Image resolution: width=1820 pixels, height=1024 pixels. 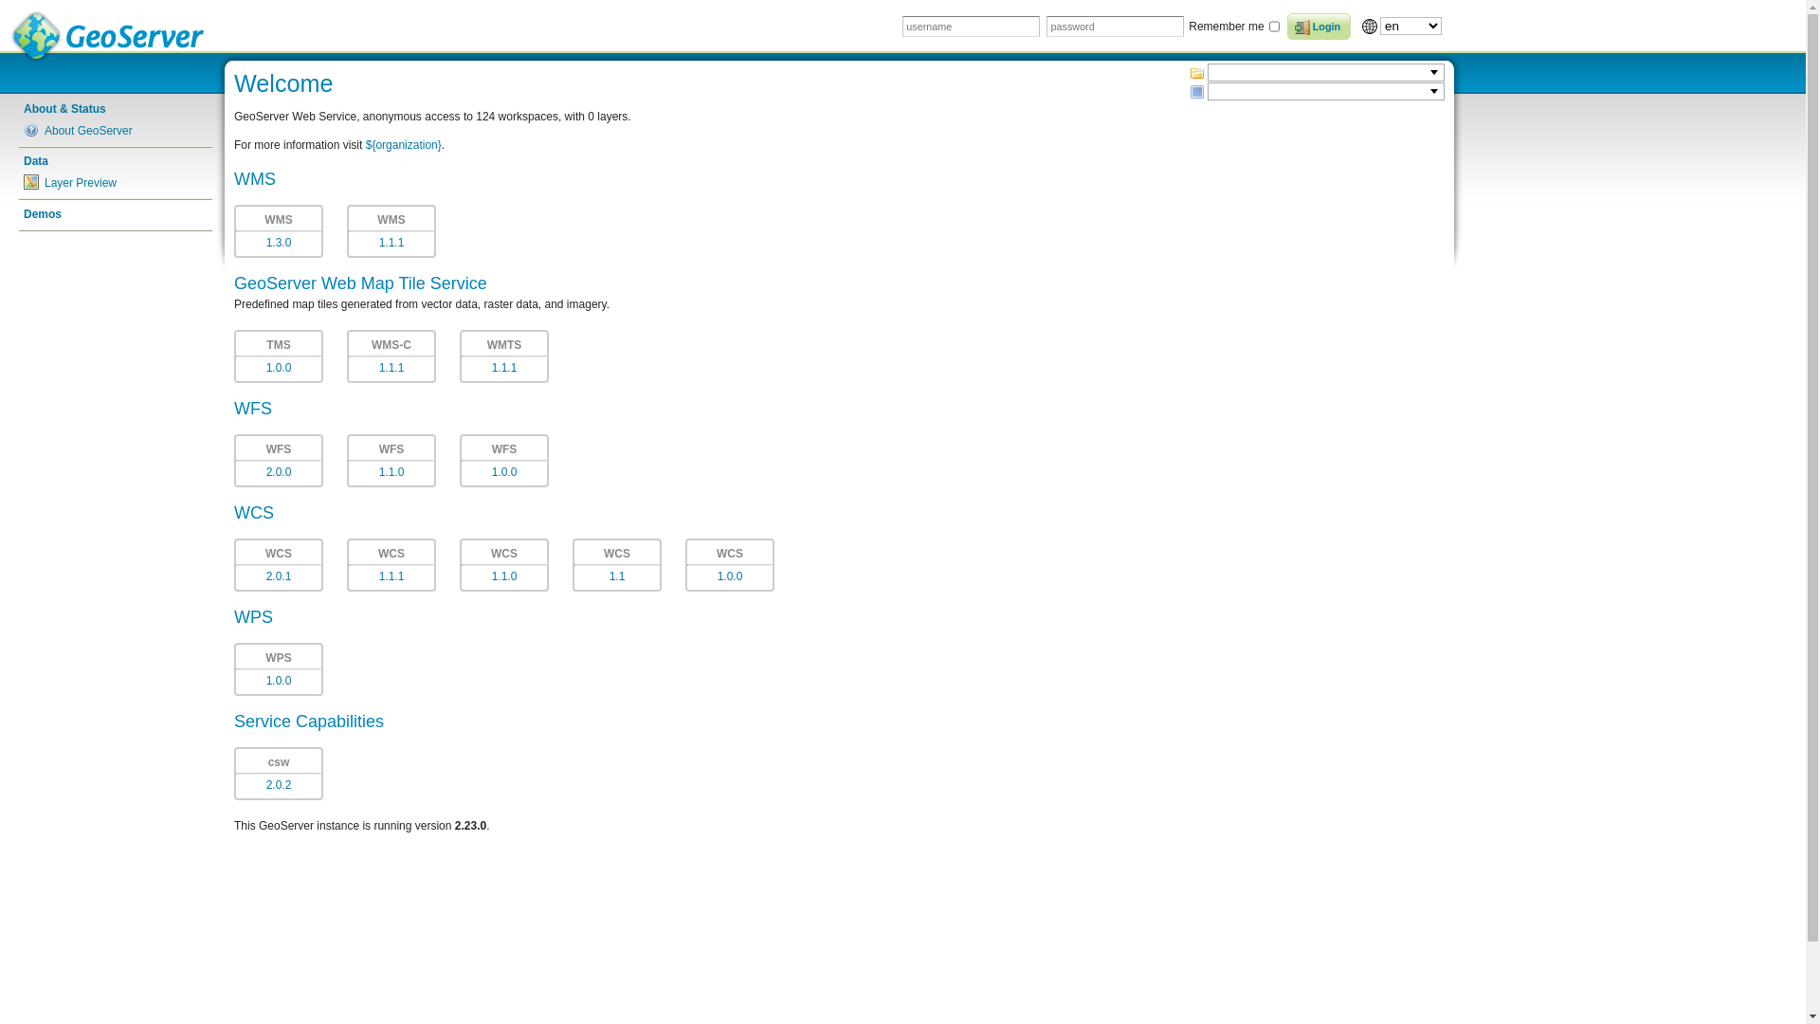 What do you see at coordinates (391, 461) in the screenshot?
I see `WFS
1.1.0` at bounding box center [391, 461].